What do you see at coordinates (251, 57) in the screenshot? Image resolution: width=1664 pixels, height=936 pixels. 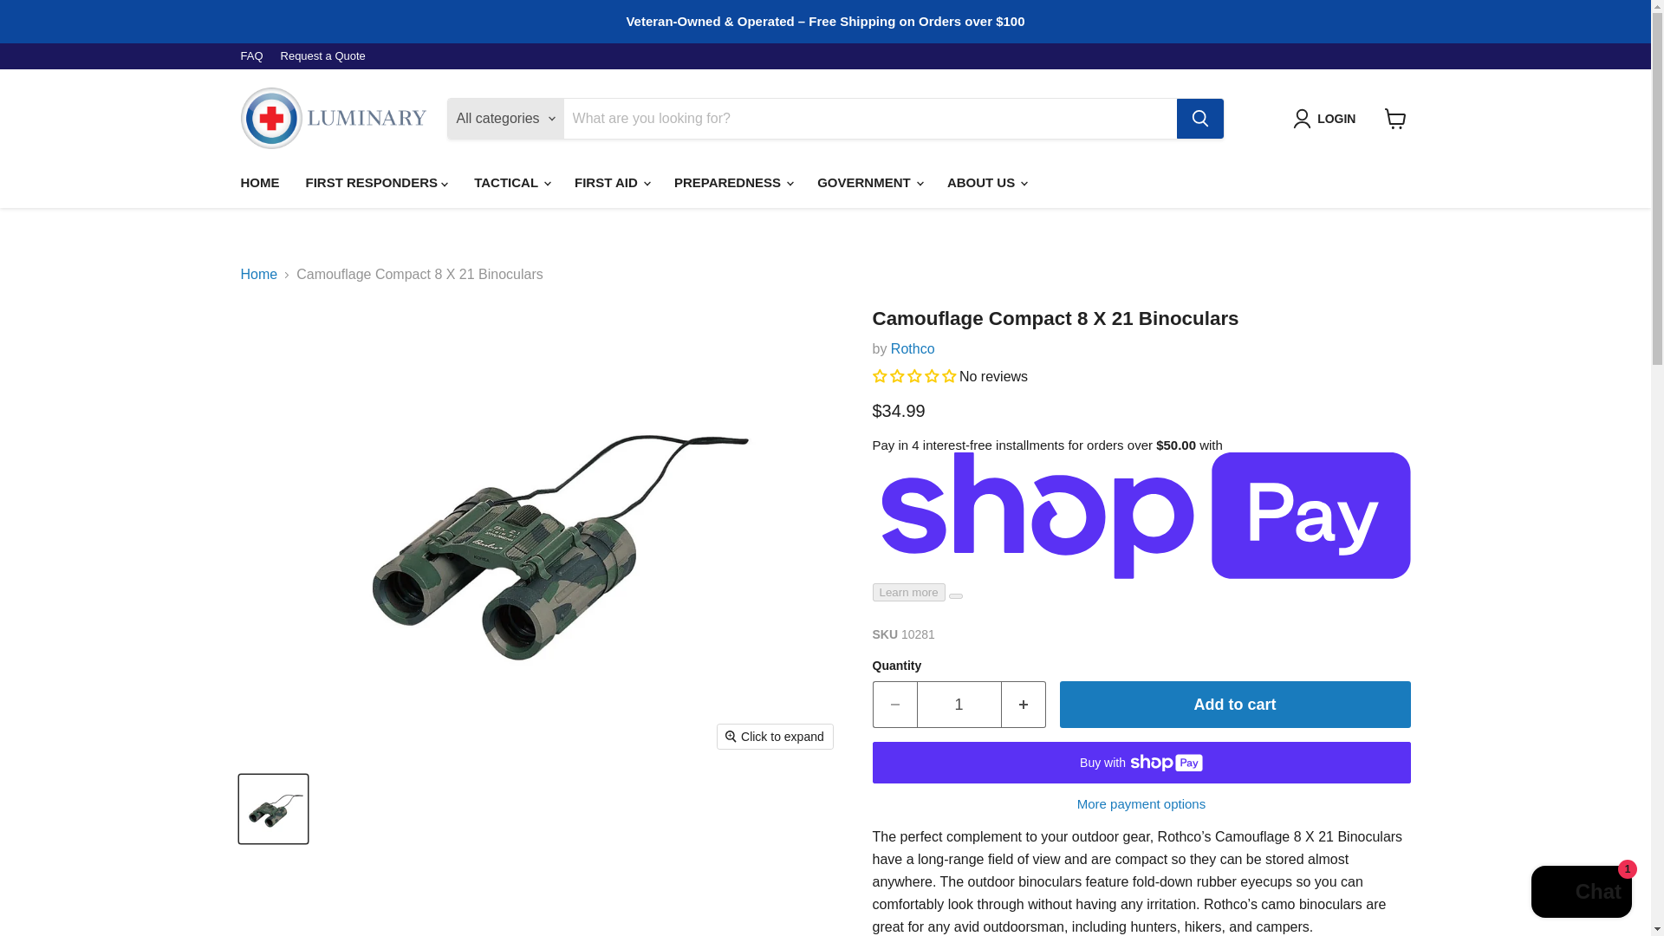 I see `FAQ` at bounding box center [251, 57].